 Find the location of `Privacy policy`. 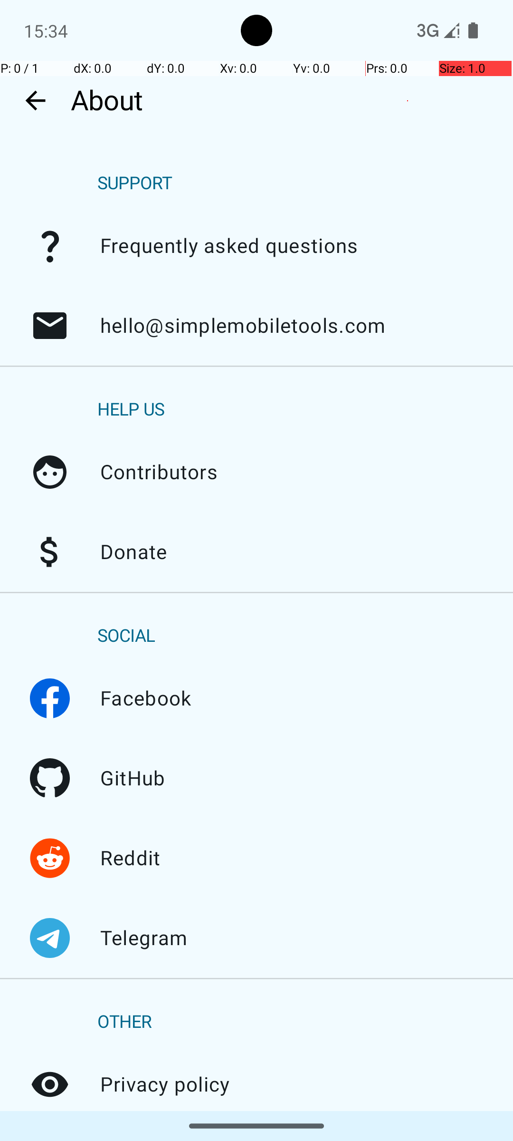

Privacy policy is located at coordinates (50, 1084).